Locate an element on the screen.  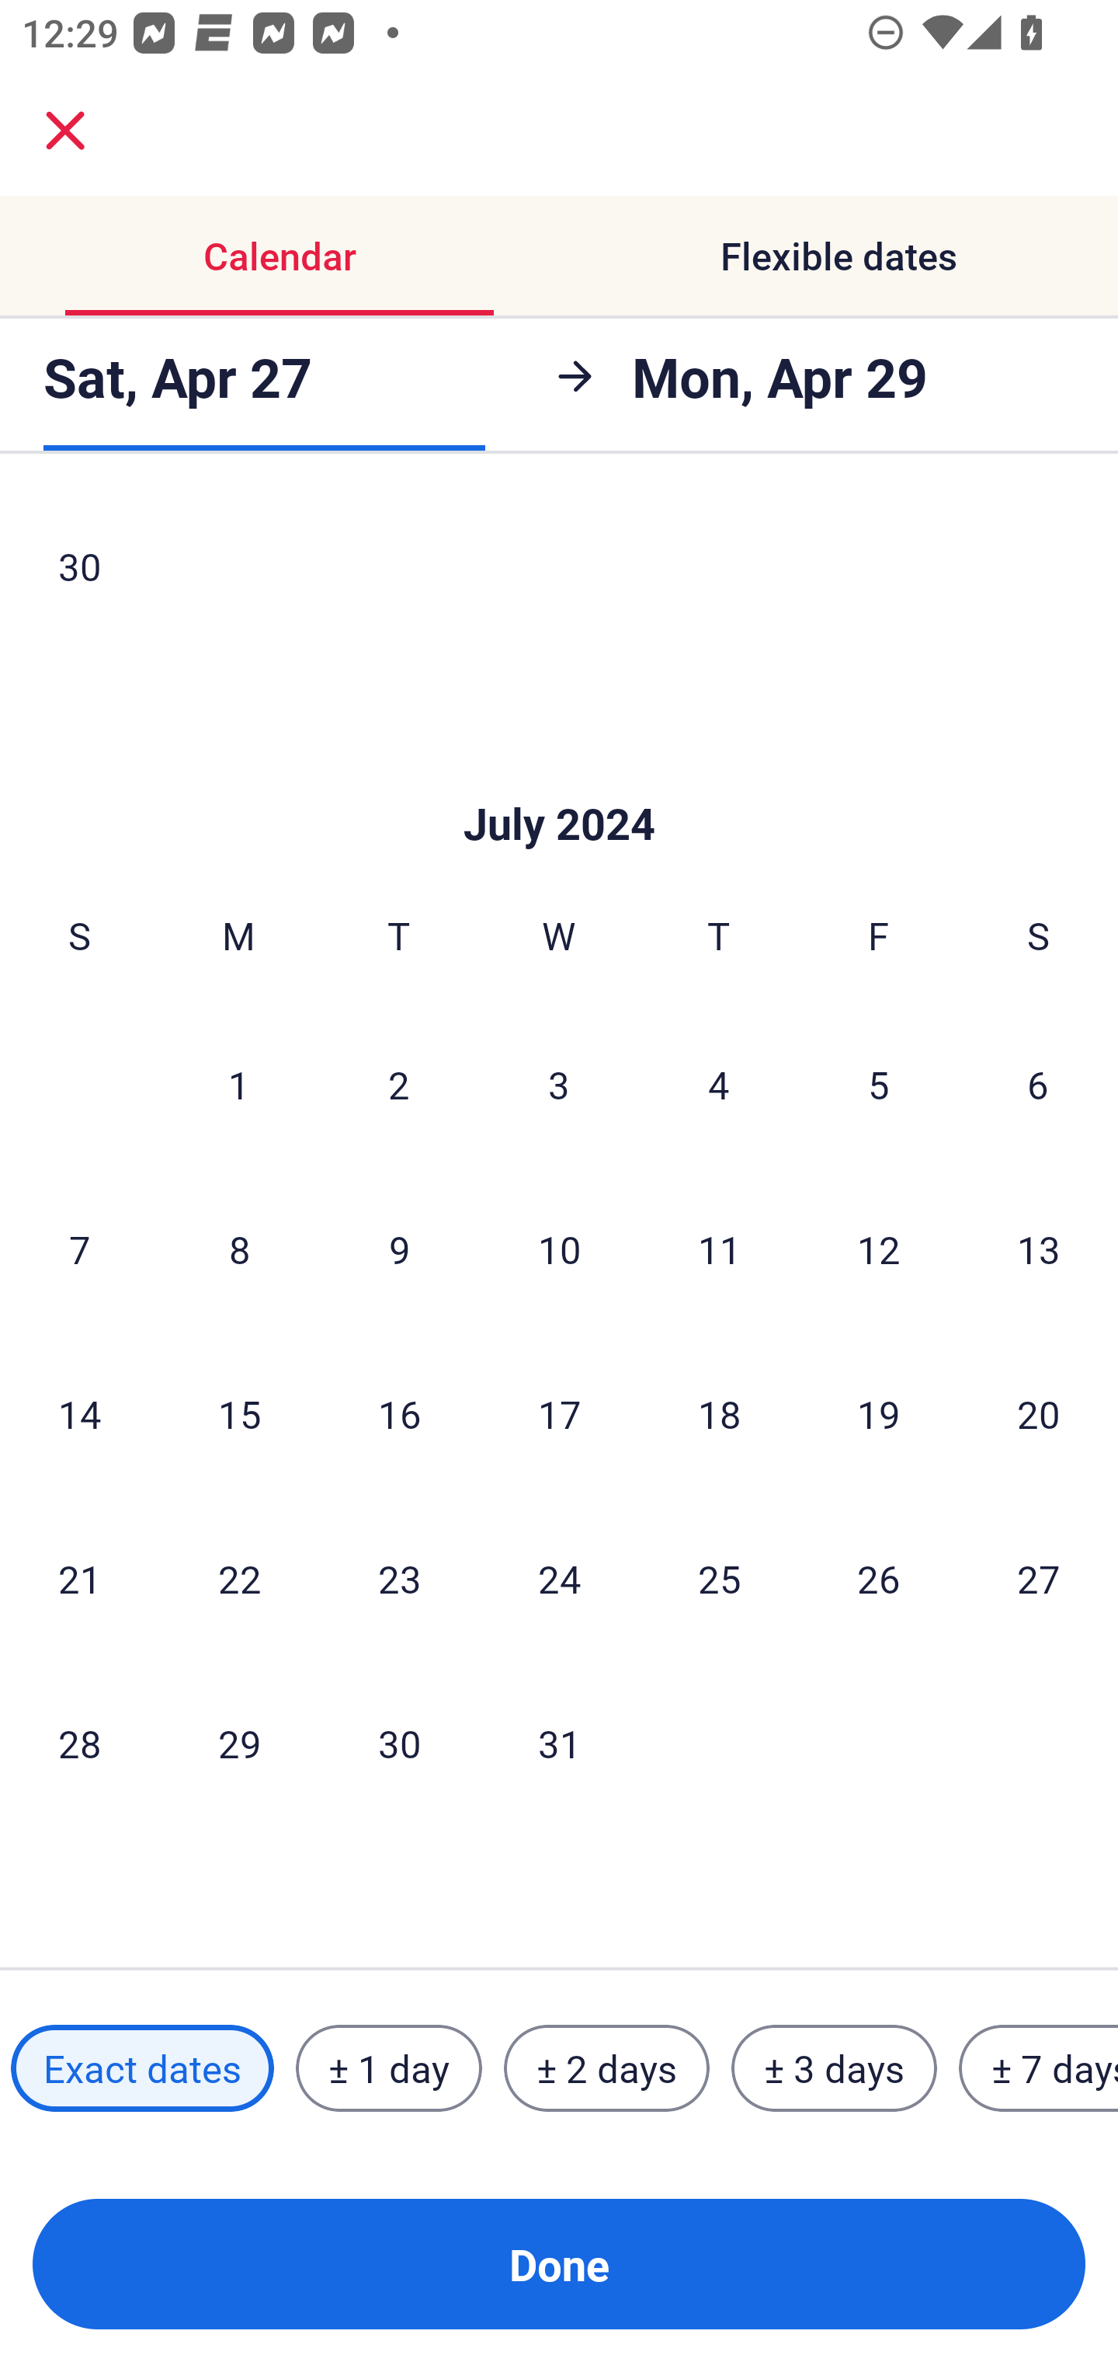
± 1 day is located at coordinates (388, 2068).